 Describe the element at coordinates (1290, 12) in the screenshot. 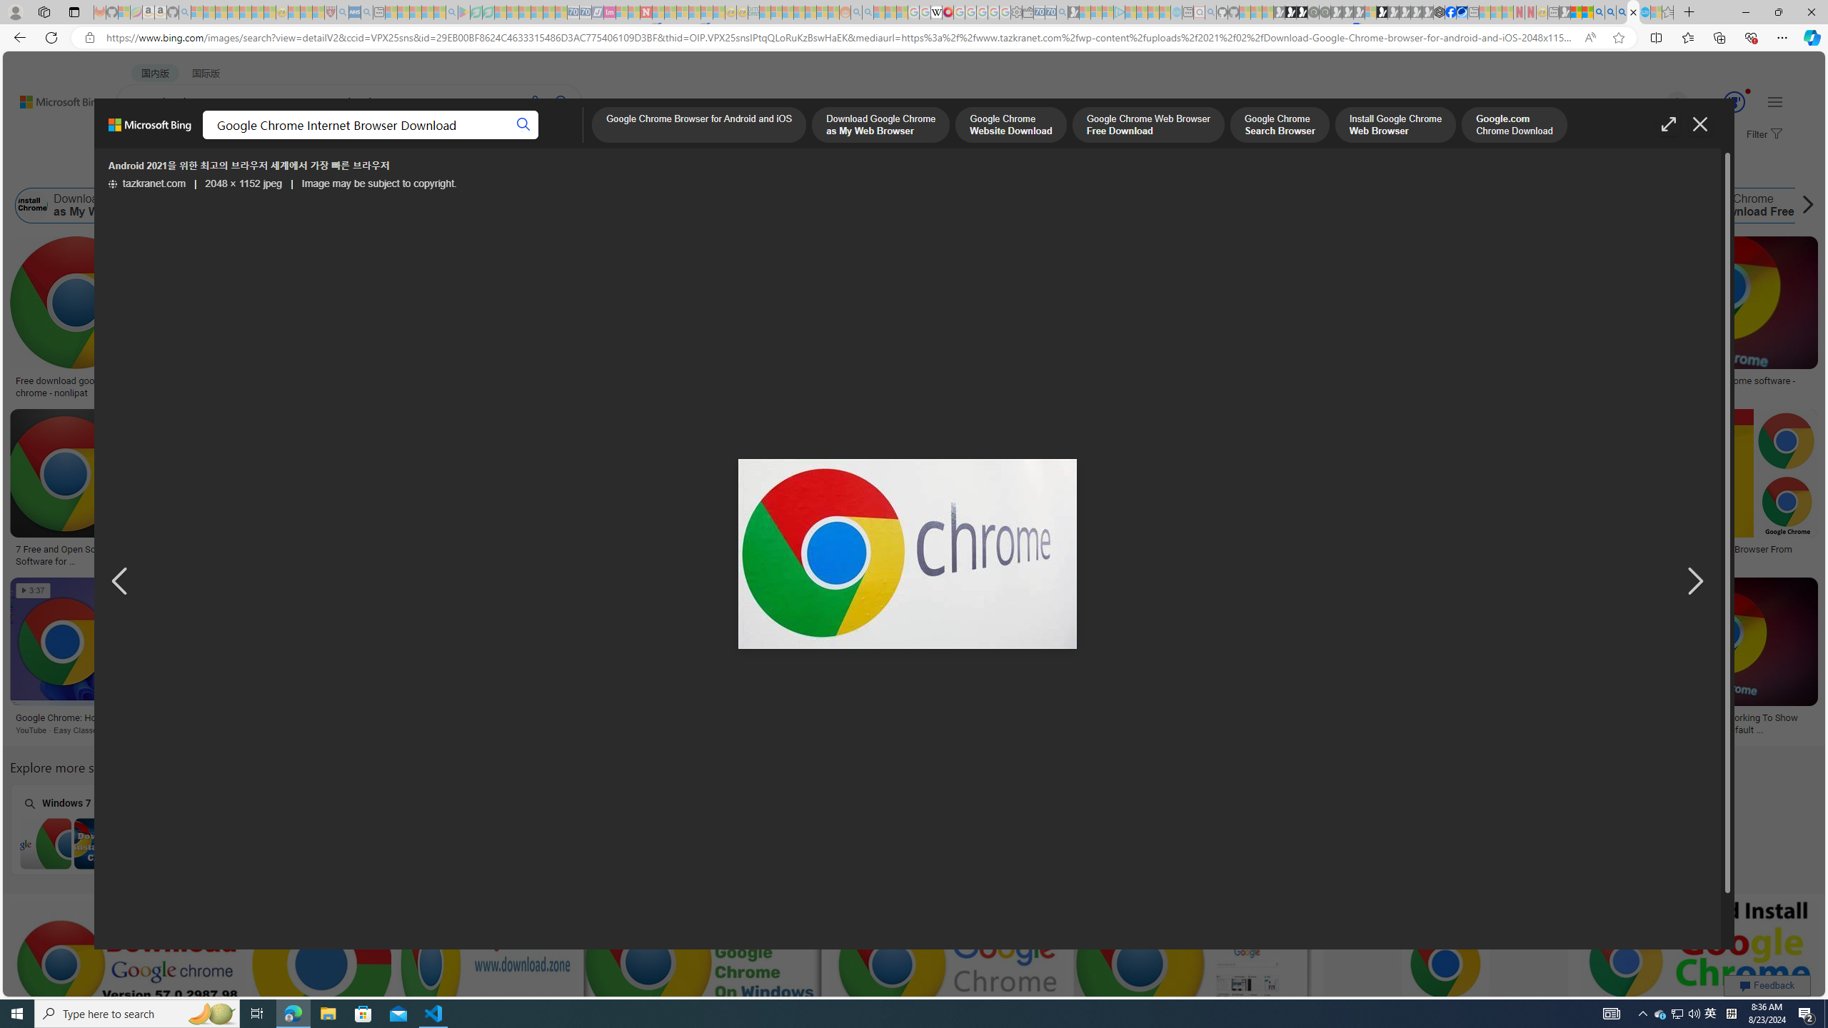

I see `Play Zoo Boom in your browser | Games from Microsoft Start` at that location.